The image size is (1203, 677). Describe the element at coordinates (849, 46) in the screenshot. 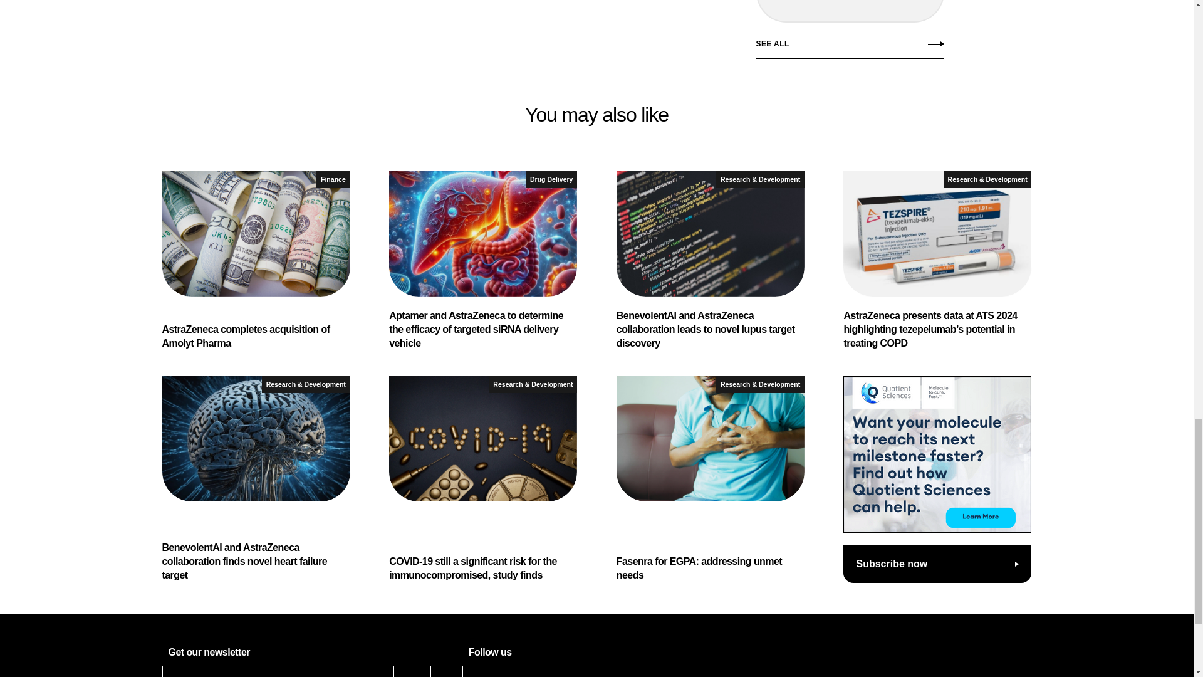

I see `SEE ALL` at that location.